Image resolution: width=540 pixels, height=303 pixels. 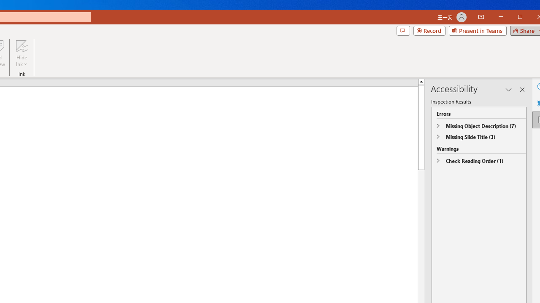 What do you see at coordinates (22, 53) in the screenshot?
I see `Hide Ink` at bounding box center [22, 53].